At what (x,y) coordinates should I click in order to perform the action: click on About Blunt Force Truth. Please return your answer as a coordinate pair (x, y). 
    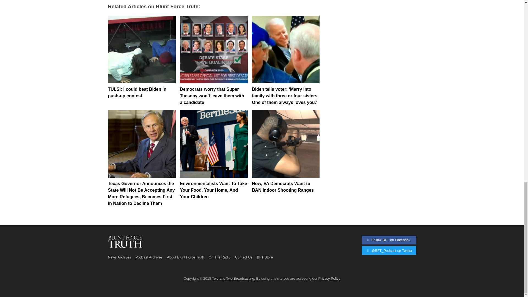
    Looking at the image, I should click on (185, 257).